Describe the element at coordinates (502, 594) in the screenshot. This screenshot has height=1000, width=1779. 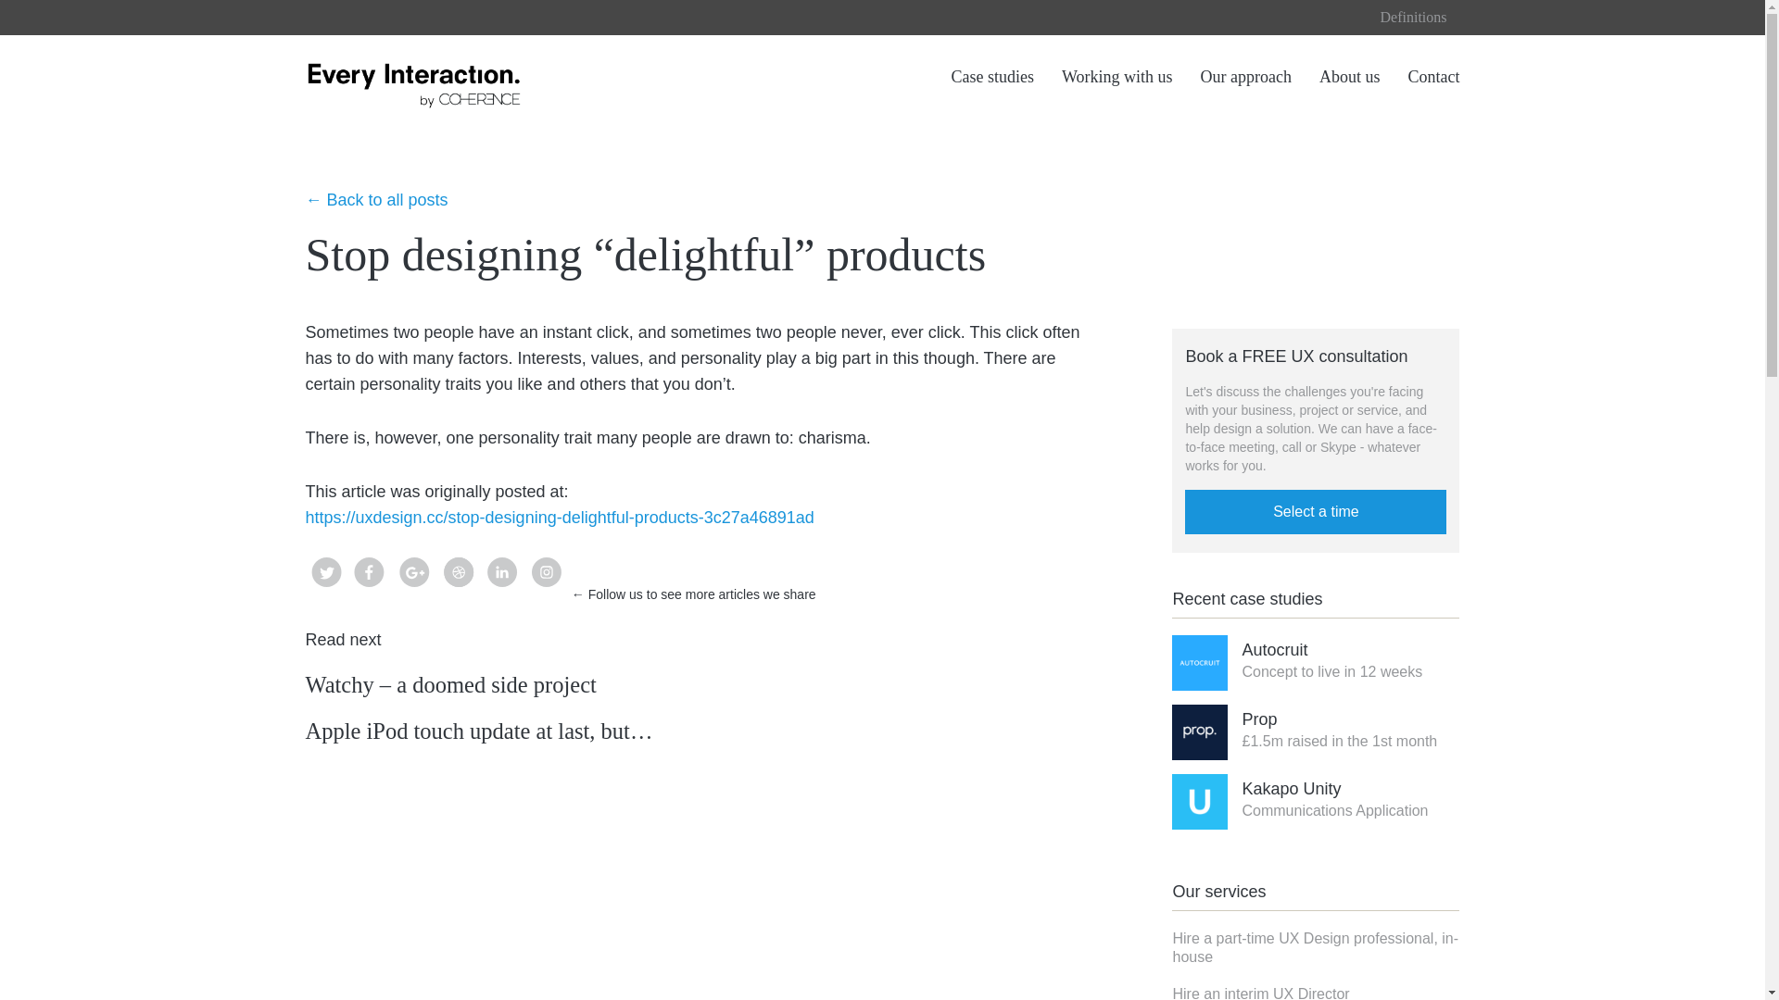
I see `facebook` at that location.